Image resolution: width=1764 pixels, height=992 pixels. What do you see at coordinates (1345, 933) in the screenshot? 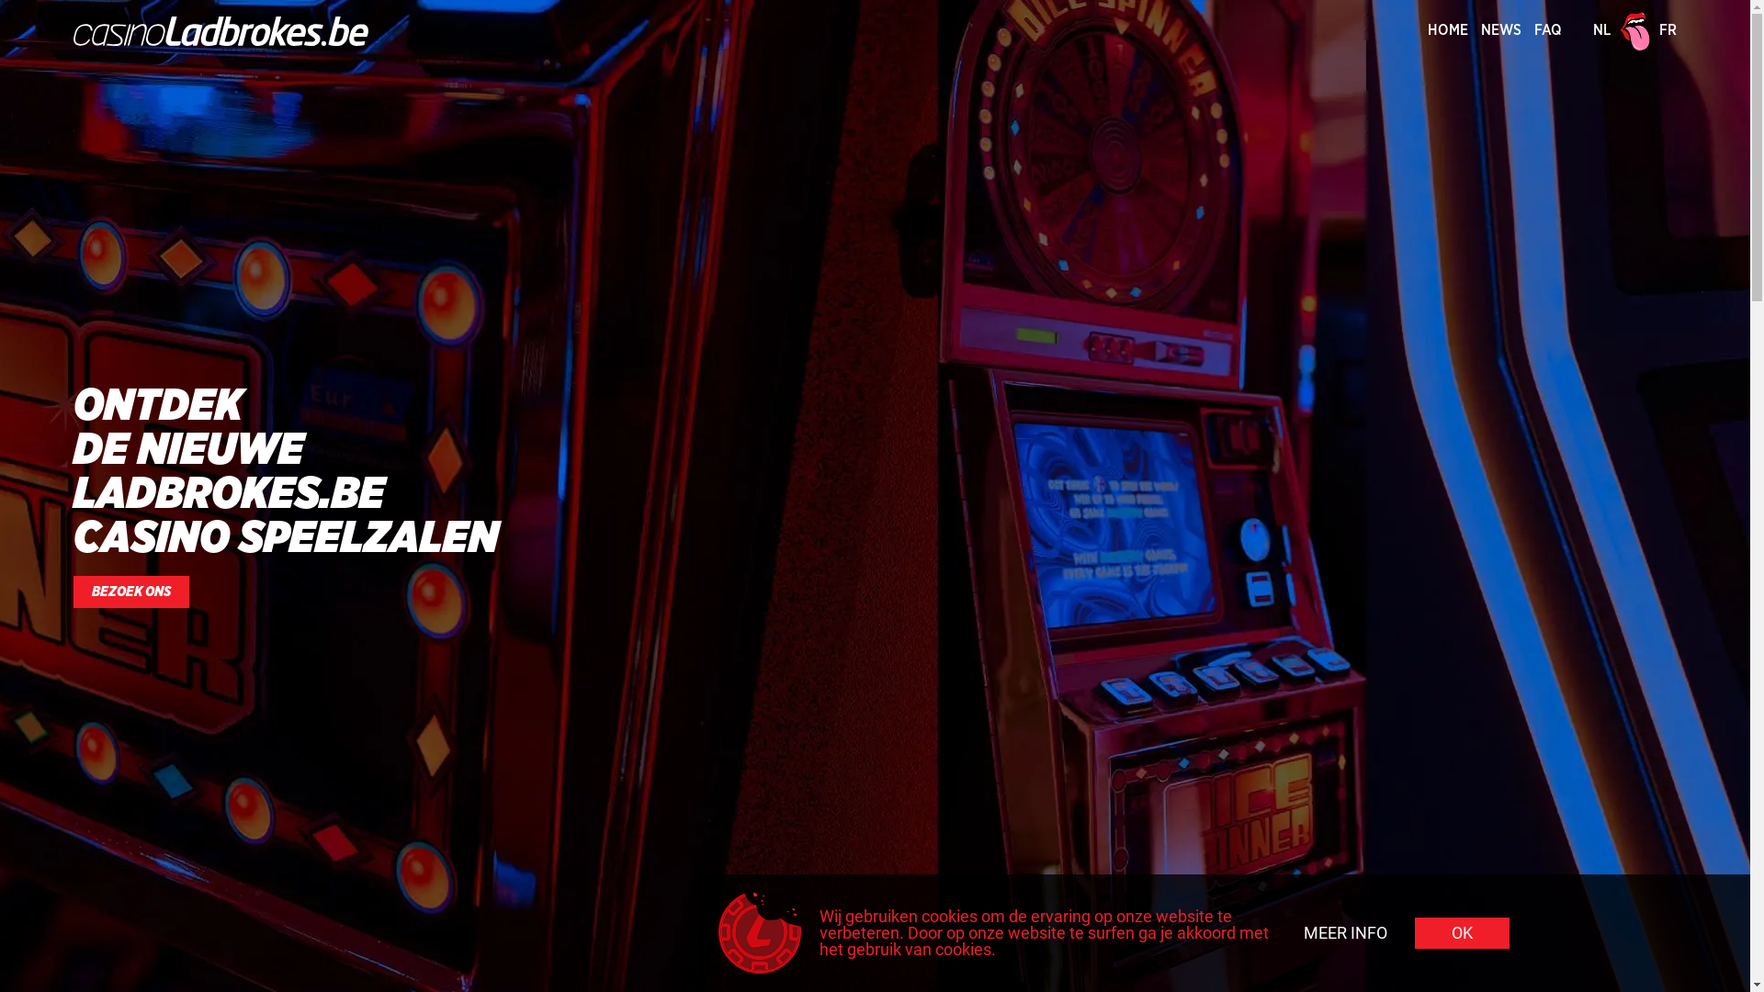
I see `MEER INFO` at bounding box center [1345, 933].